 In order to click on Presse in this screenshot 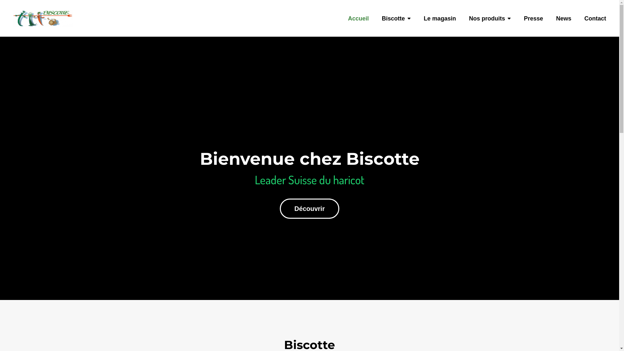, I will do `click(534, 26)`.